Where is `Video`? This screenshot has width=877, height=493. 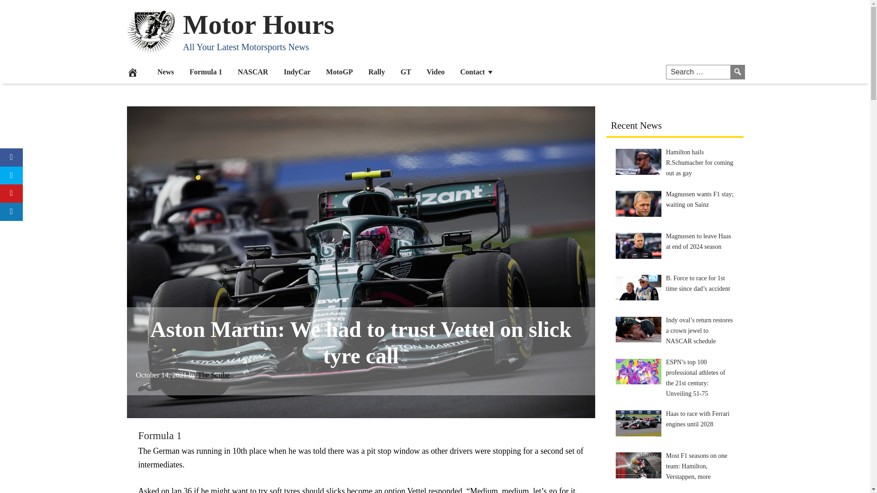
Video is located at coordinates (436, 71).